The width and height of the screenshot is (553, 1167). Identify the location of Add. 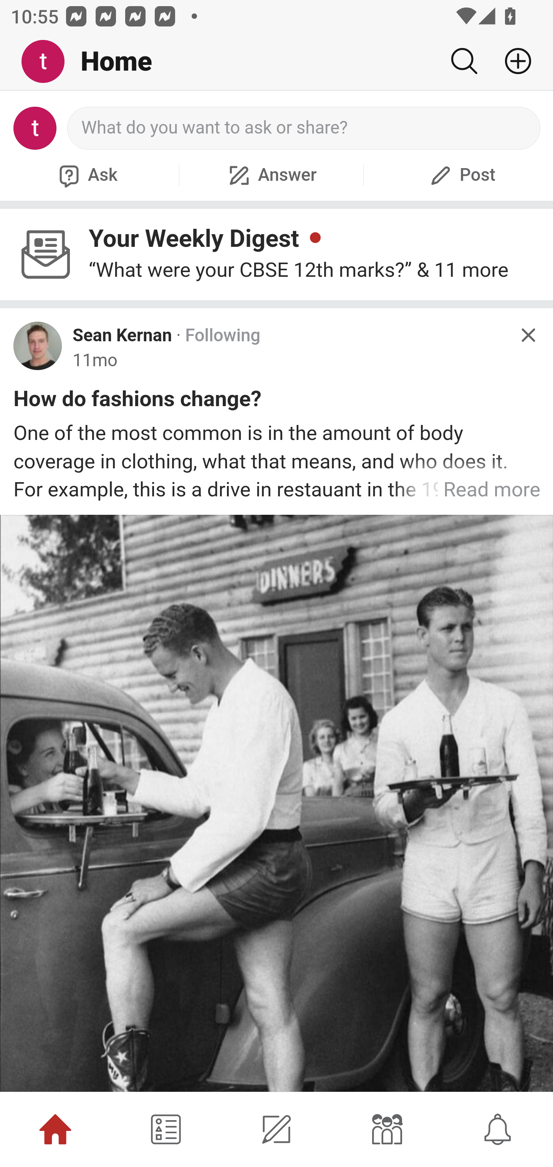
(512, 61).